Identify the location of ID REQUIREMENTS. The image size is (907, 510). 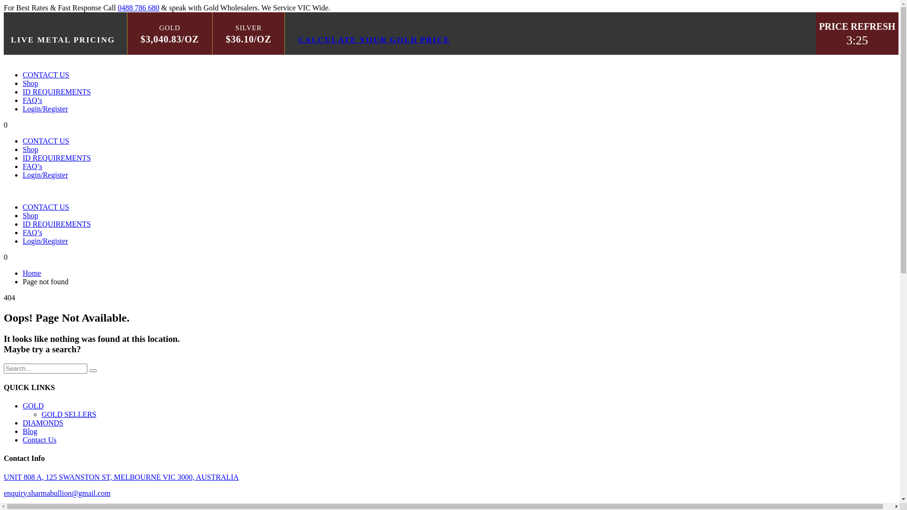
(57, 224).